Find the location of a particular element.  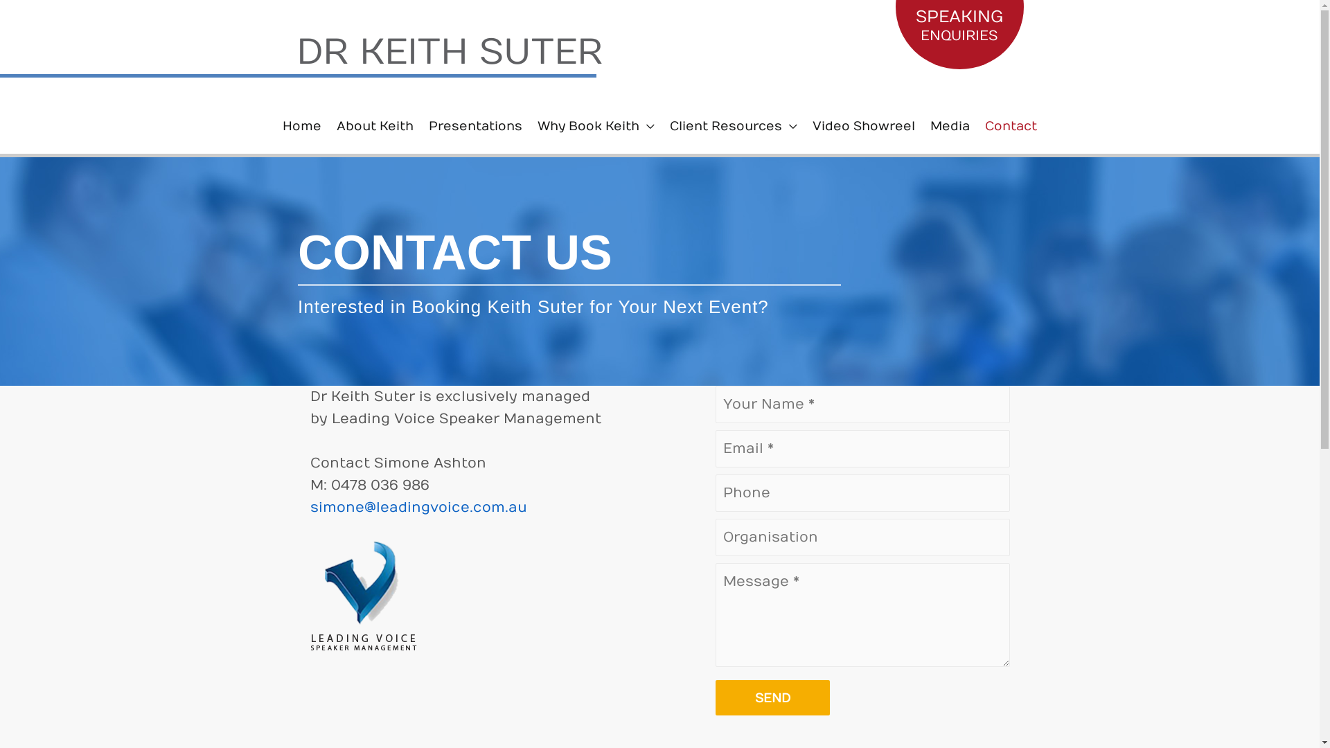

Contact is located at coordinates (1011, 127).